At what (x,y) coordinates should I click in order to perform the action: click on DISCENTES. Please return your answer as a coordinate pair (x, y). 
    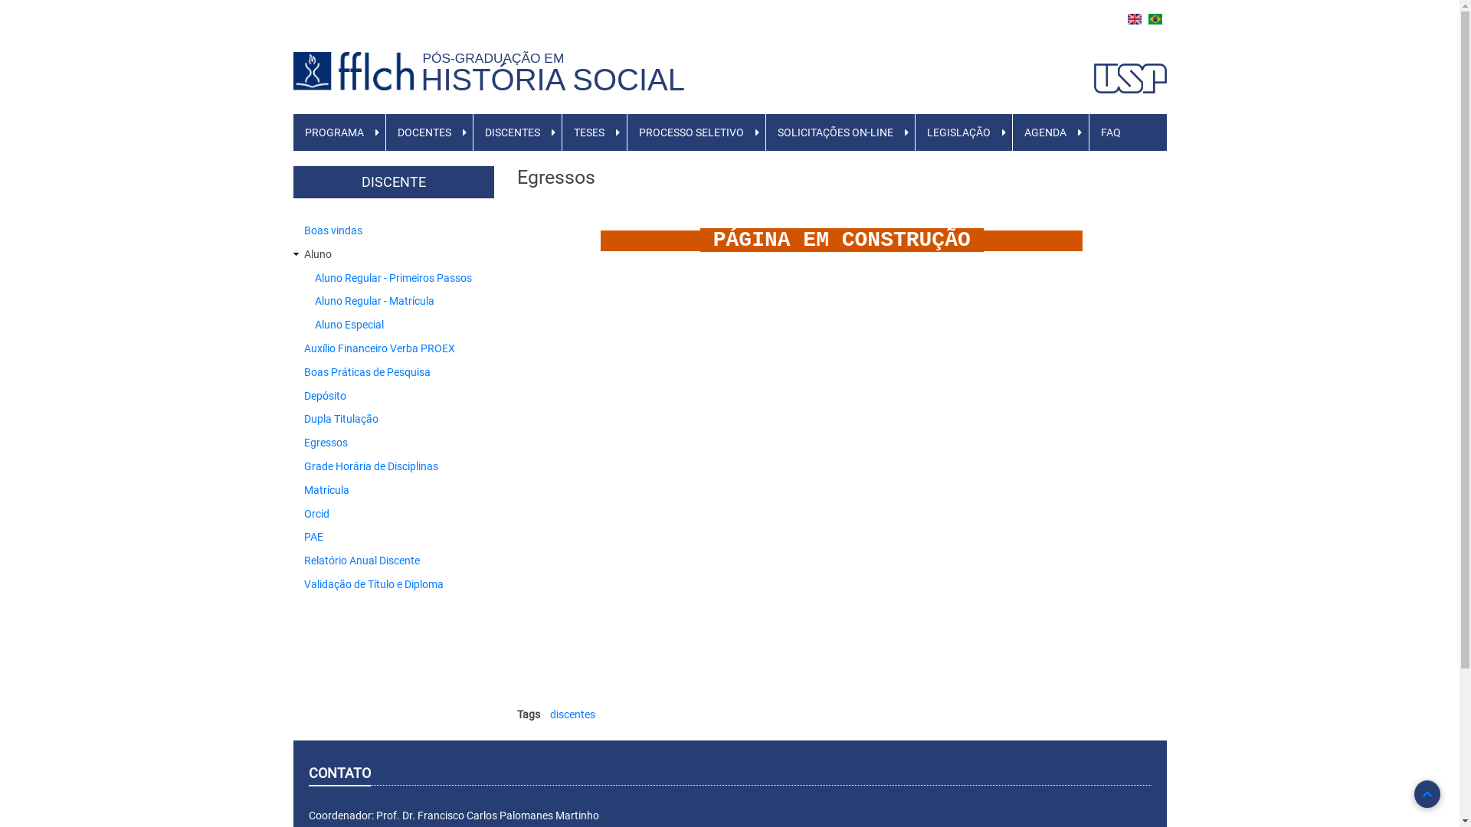
    Looking at the image, I should click on (513, 132).